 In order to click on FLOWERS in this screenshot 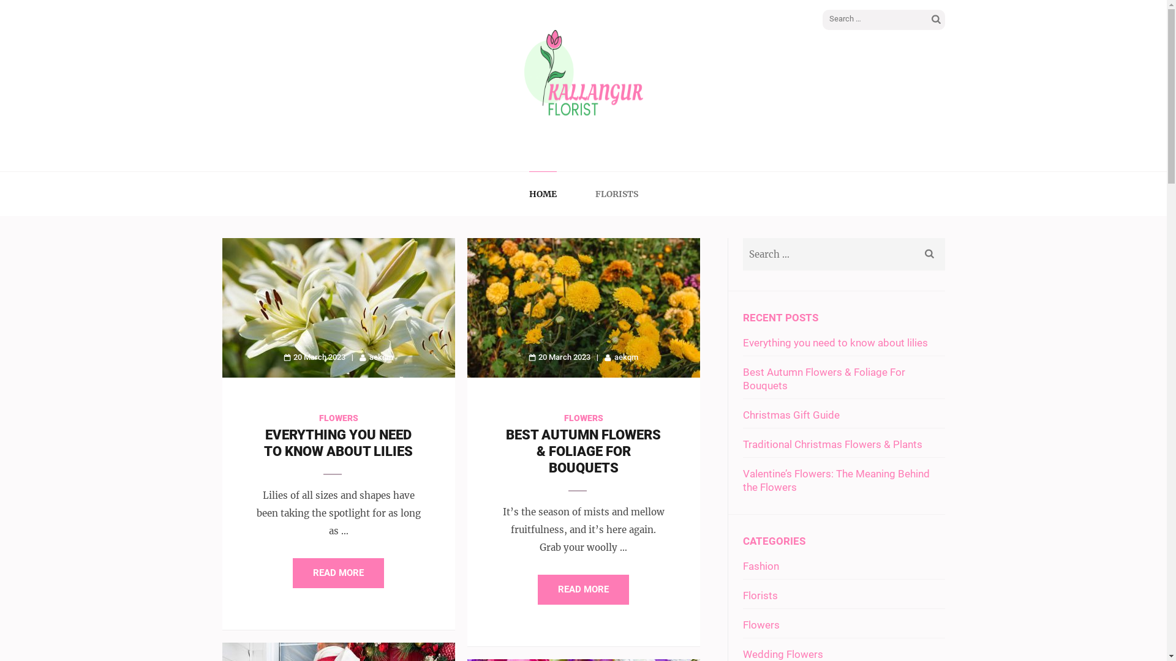, I will do `click(338, 418)`.